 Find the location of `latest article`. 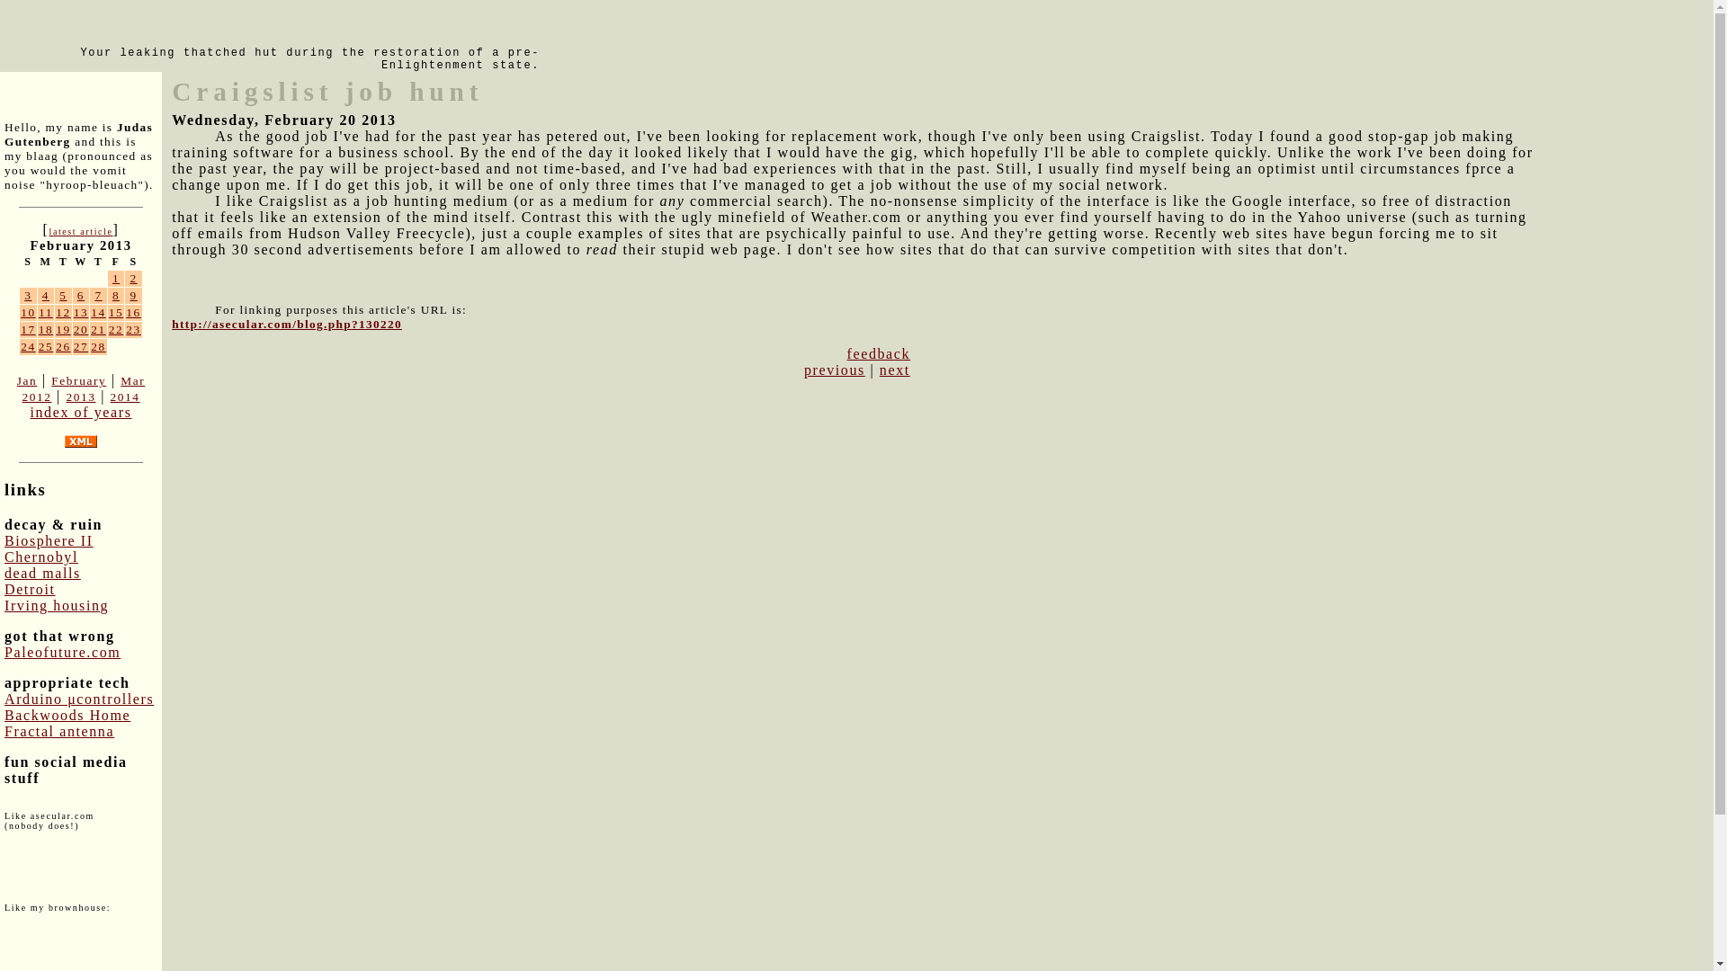

latest article is located at coordinates (79, 231).